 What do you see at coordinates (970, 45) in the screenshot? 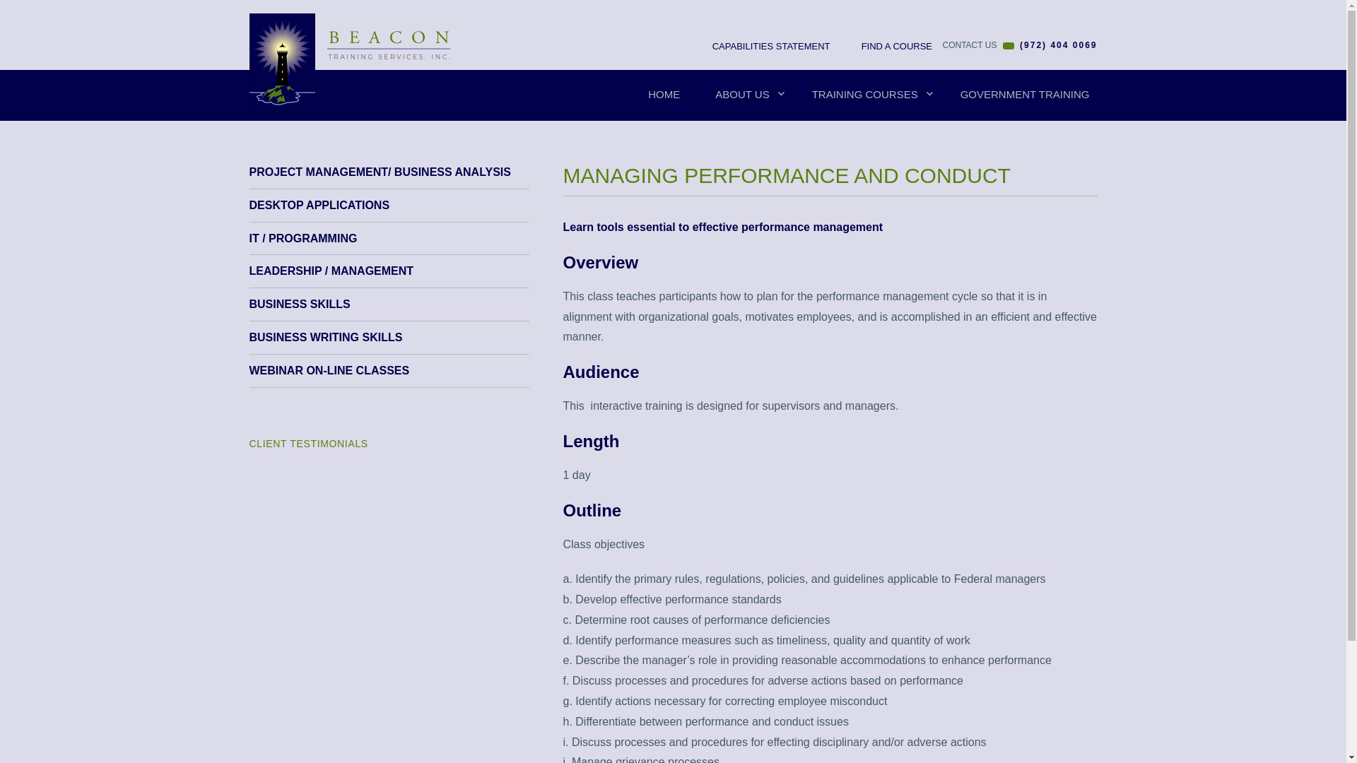
I see `CONTACT US` at bounding box center [970, 45].